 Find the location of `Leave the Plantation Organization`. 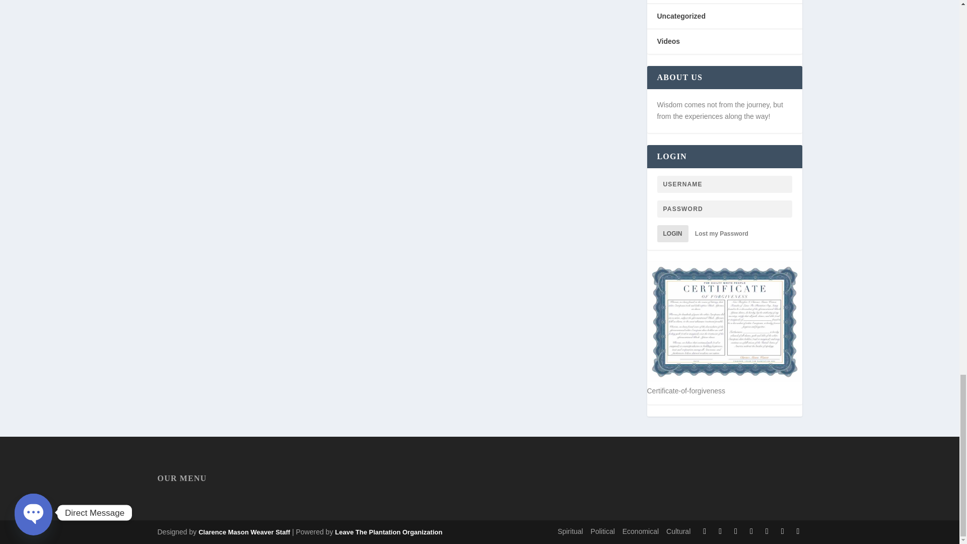

Leave the Plantation Organization is located at coordinates (244, 532).